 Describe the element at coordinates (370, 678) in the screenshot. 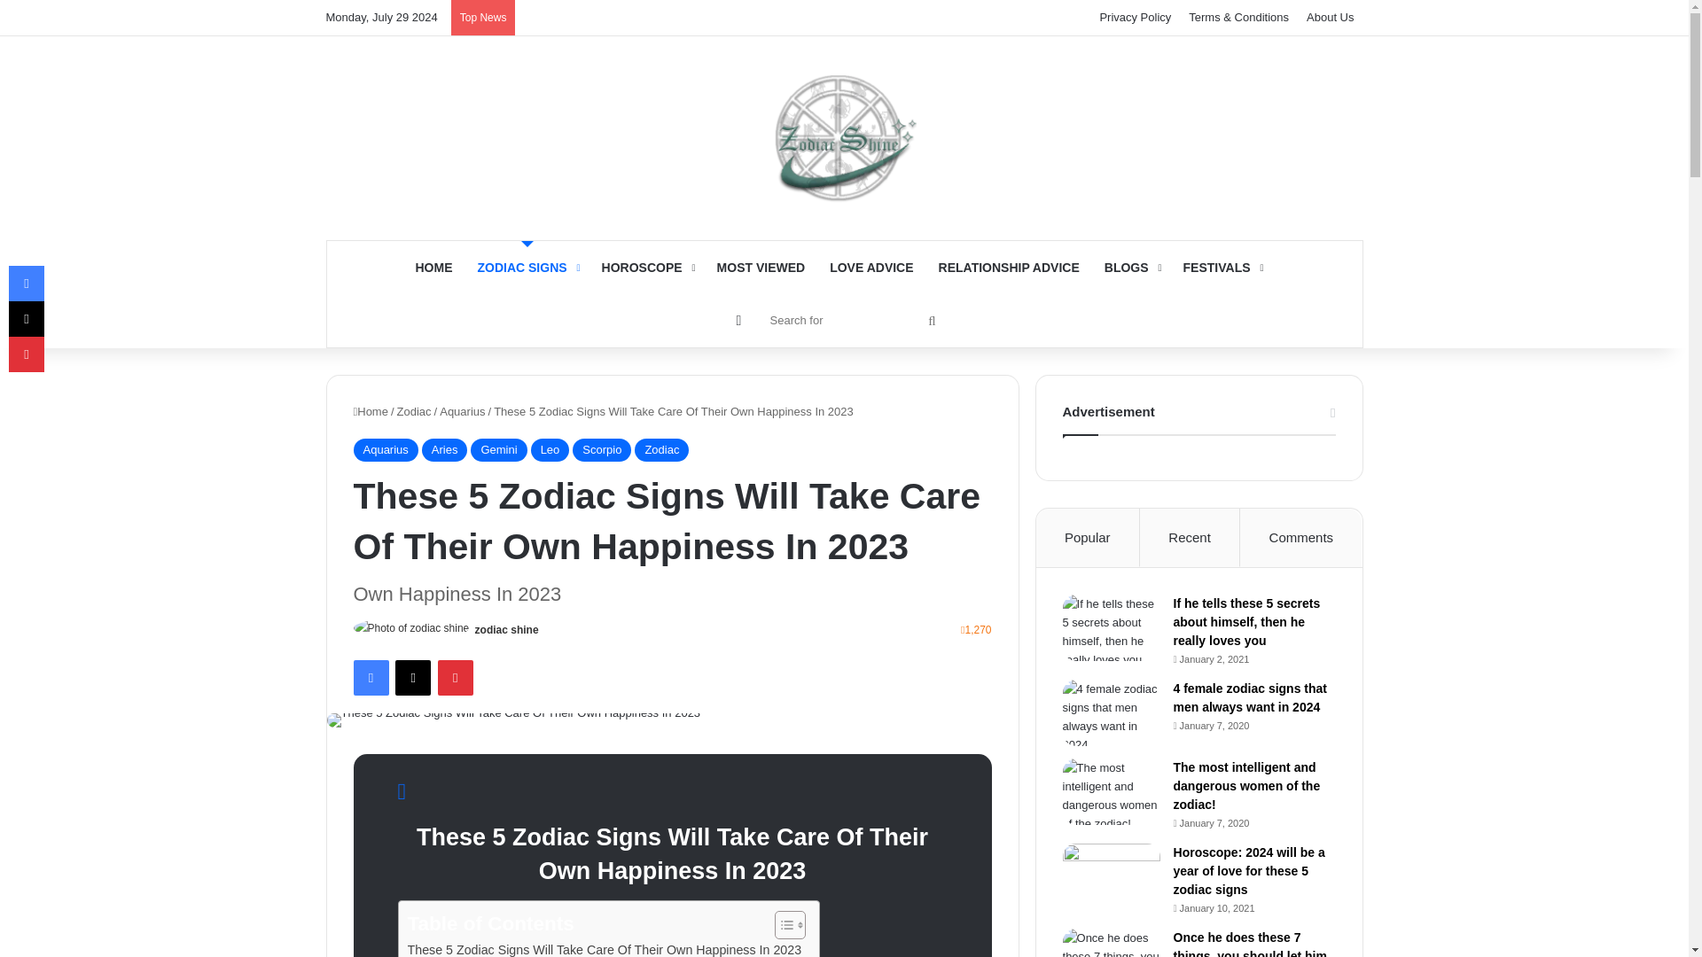

I see `Facebook` at that location.